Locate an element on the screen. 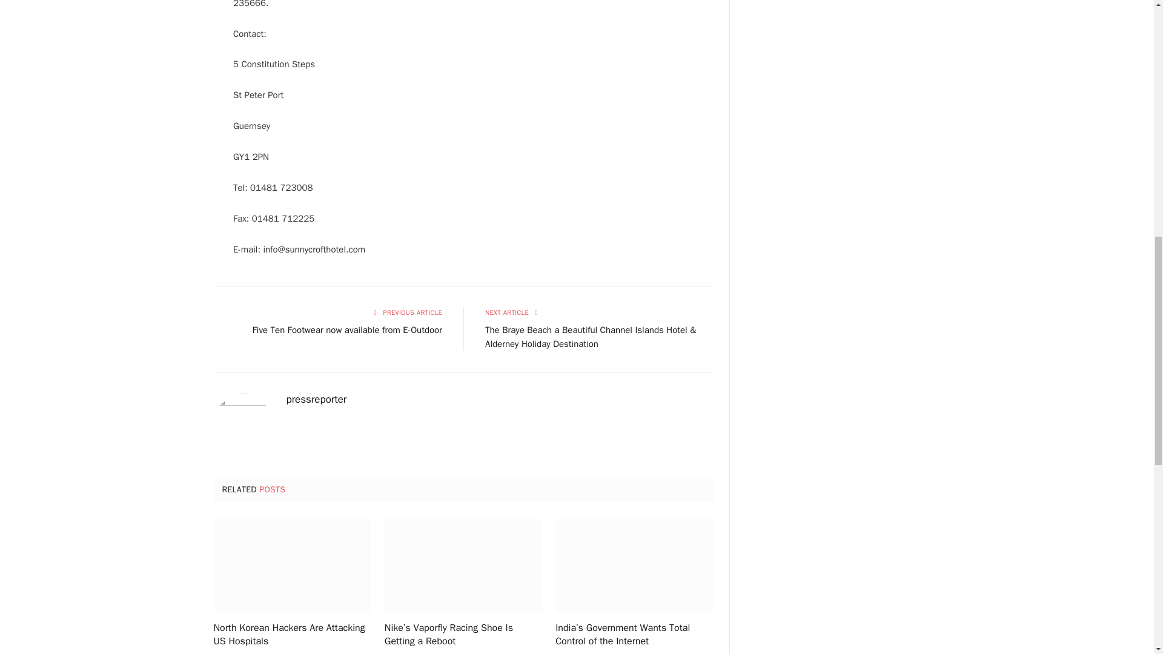 The height and width of the screenshot is (654, 1163). Posts by pressreporter is located at coordinates (316, 400).